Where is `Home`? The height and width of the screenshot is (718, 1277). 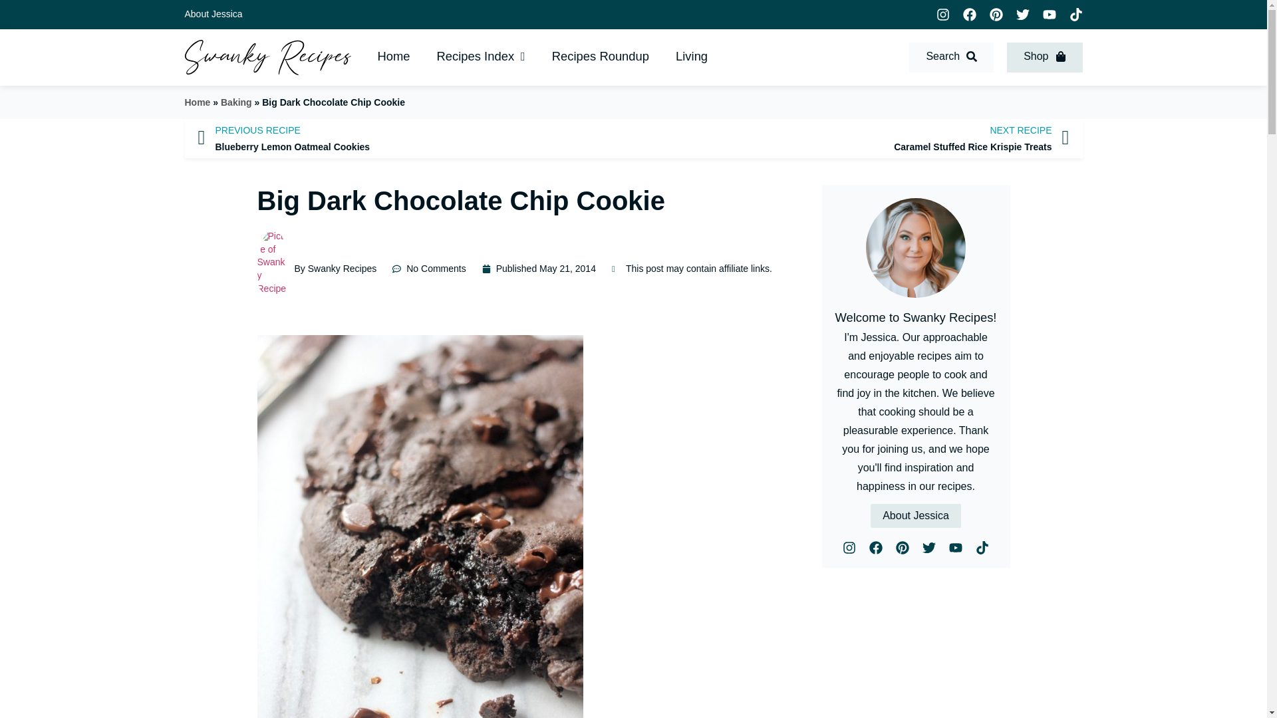
Home is located at coordinates (951, 57).